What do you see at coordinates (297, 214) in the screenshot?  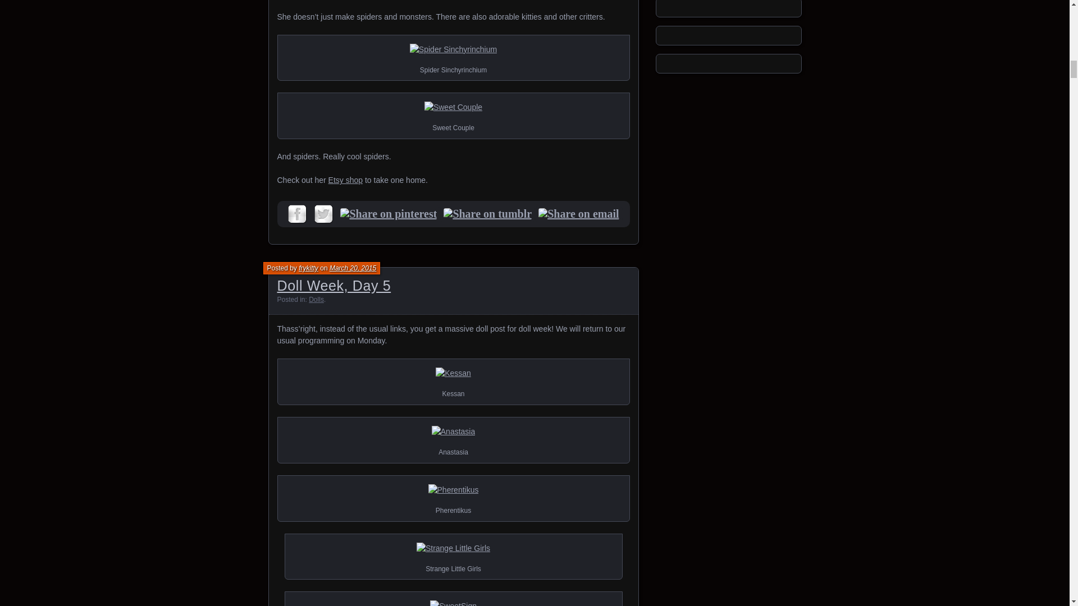 I see `facebook` at bounding box center [297, 214].